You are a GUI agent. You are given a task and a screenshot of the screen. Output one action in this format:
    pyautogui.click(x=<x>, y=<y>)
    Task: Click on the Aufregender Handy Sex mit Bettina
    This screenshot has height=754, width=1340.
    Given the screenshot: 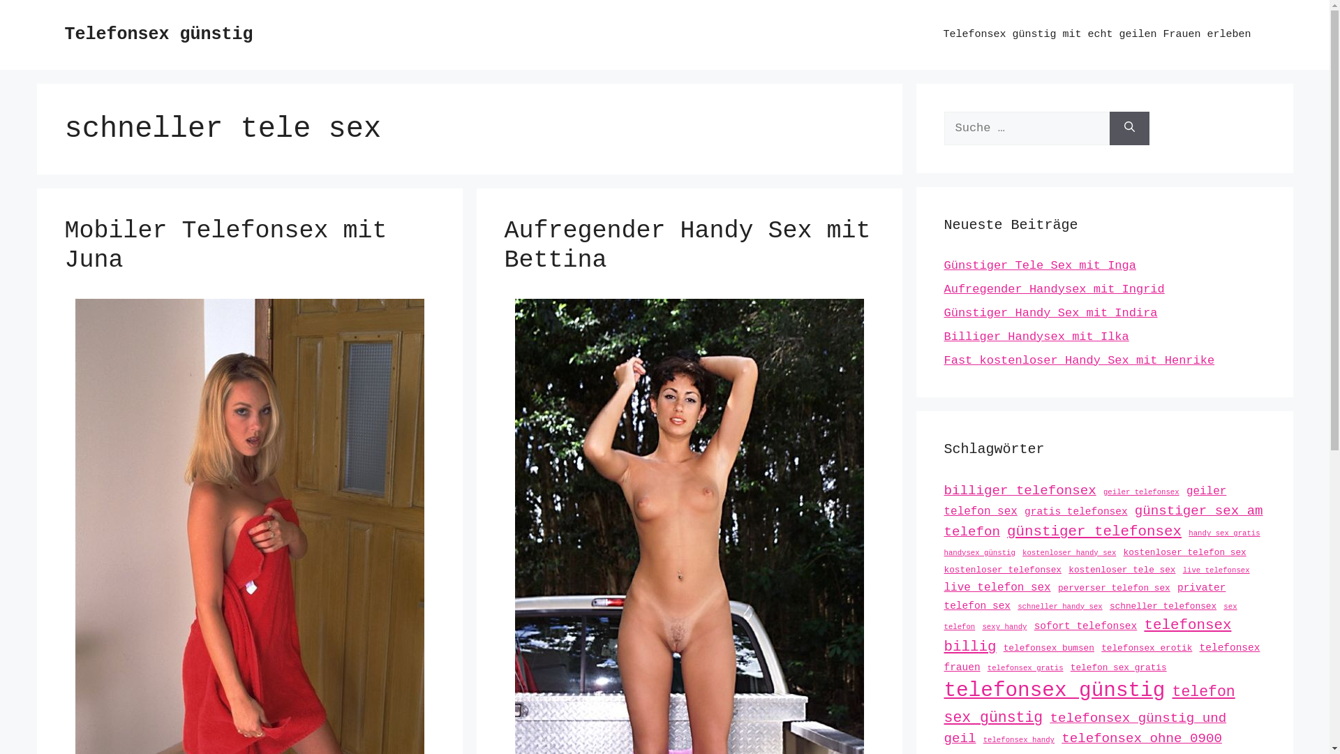 What is the action you would take?
    pyautogui.click(x=687, y=246)
    